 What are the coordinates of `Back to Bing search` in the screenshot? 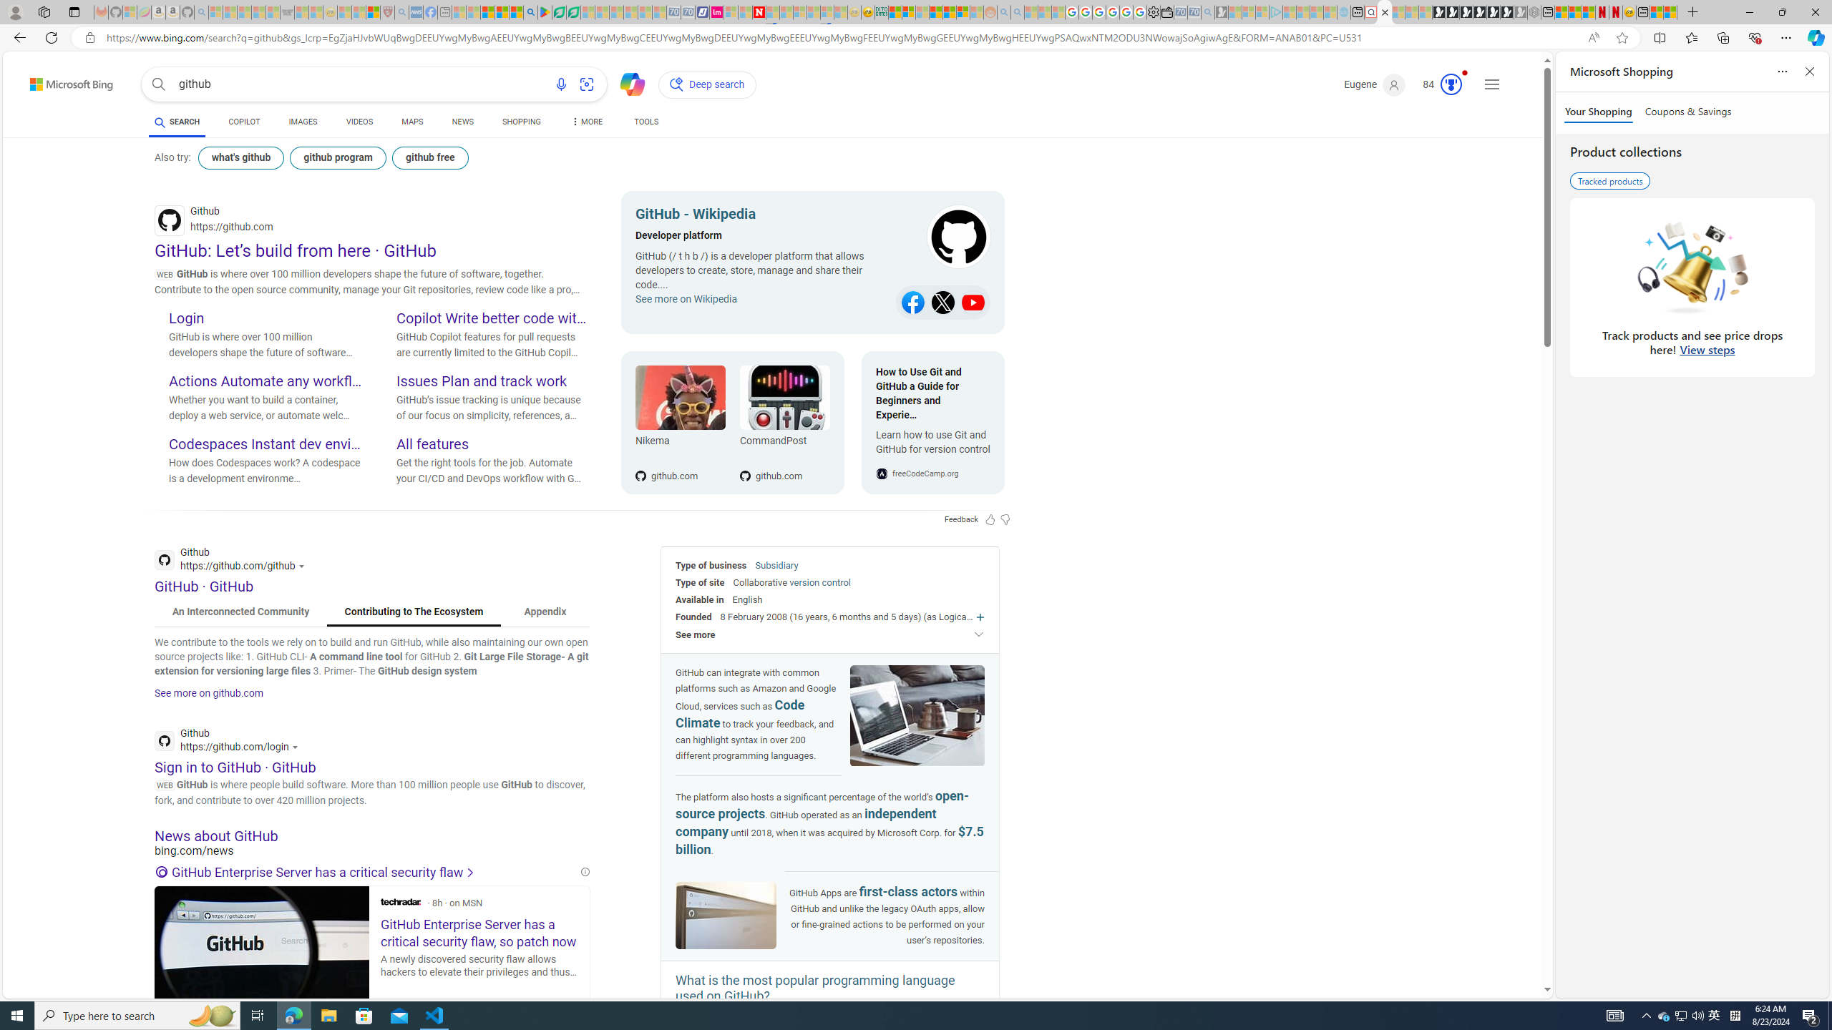 It's located at (63, 81).